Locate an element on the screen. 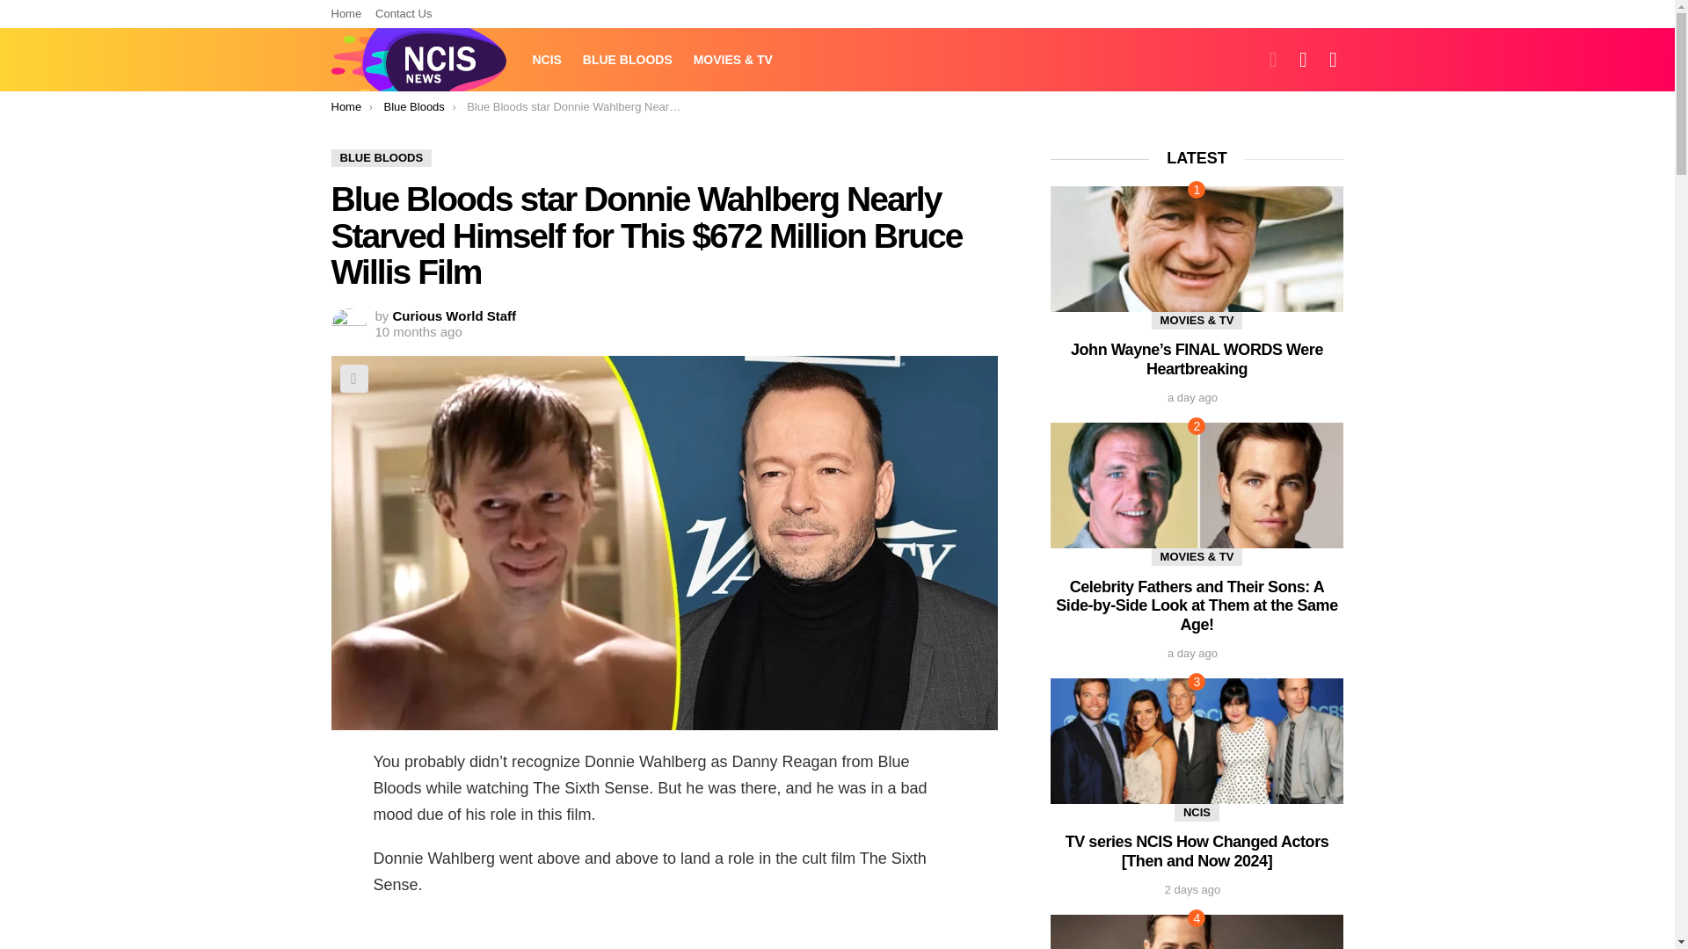 This screenshot has height=949, width=1688. October 12, 2023, 2:32 pm is located at coordinates (418, 332).